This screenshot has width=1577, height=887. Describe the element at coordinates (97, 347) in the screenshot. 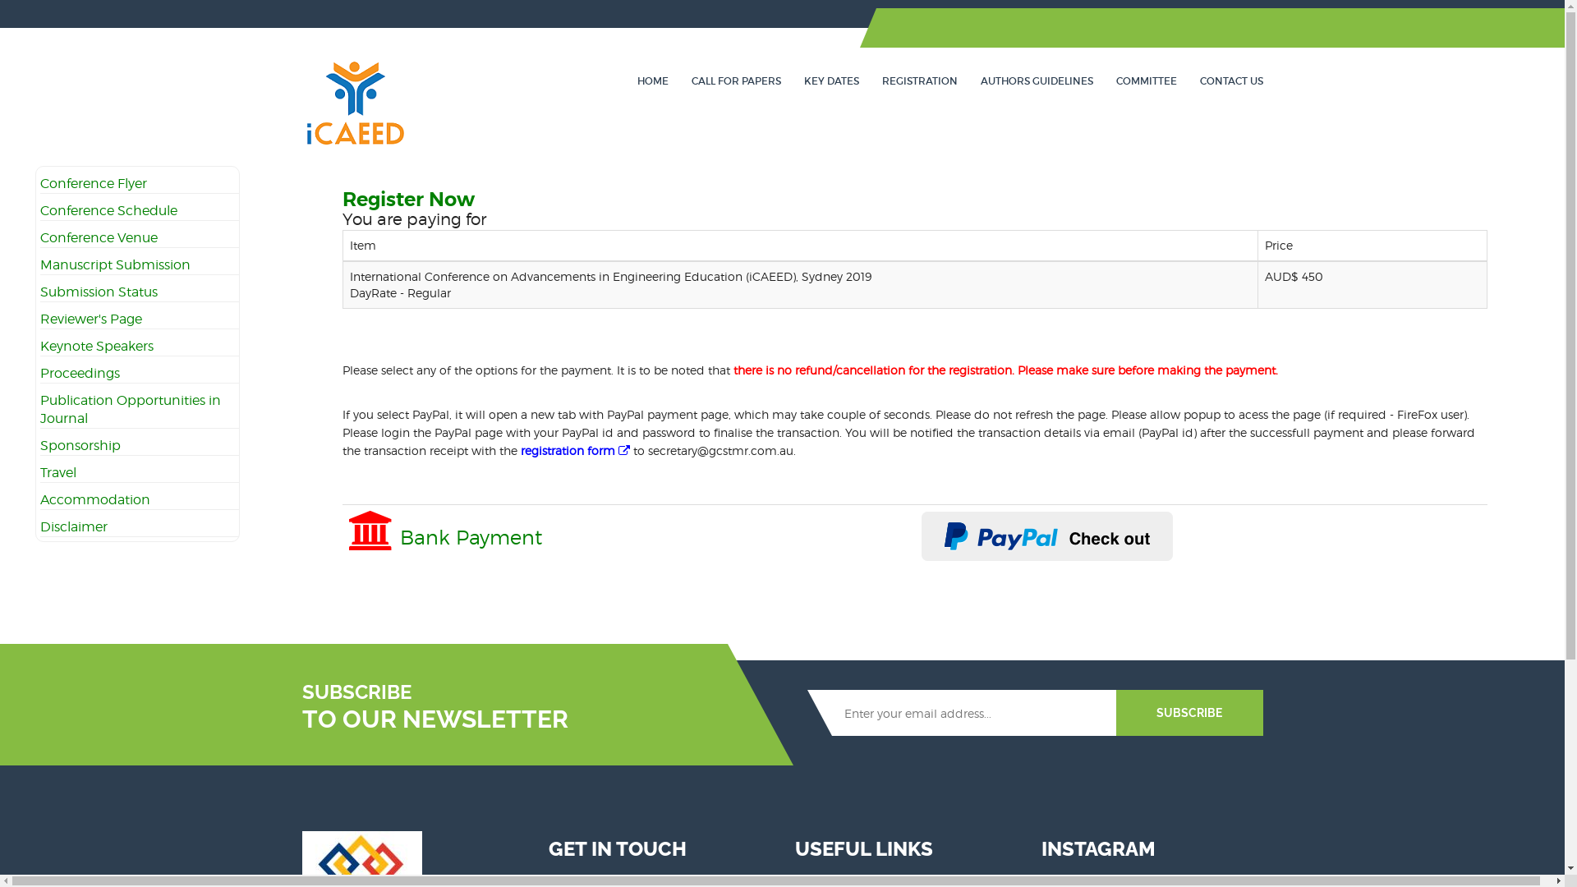

I see `Keynote Speakers` at that location.